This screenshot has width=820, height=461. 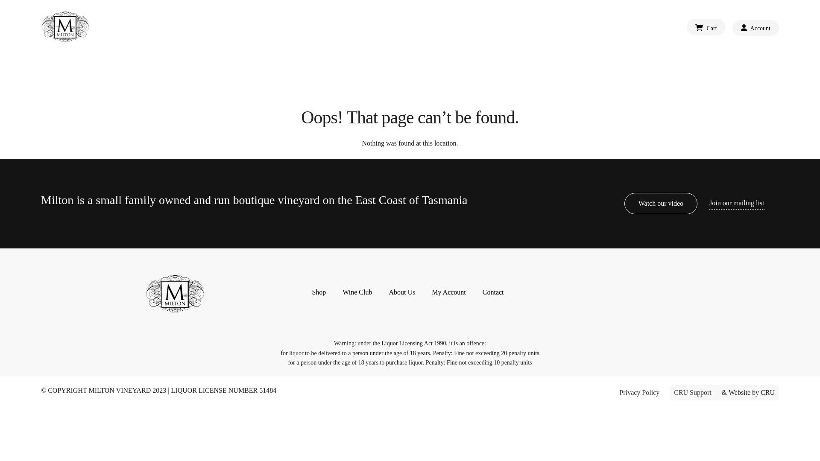 I want to click on Wine Club, so click(x=546, y=27).